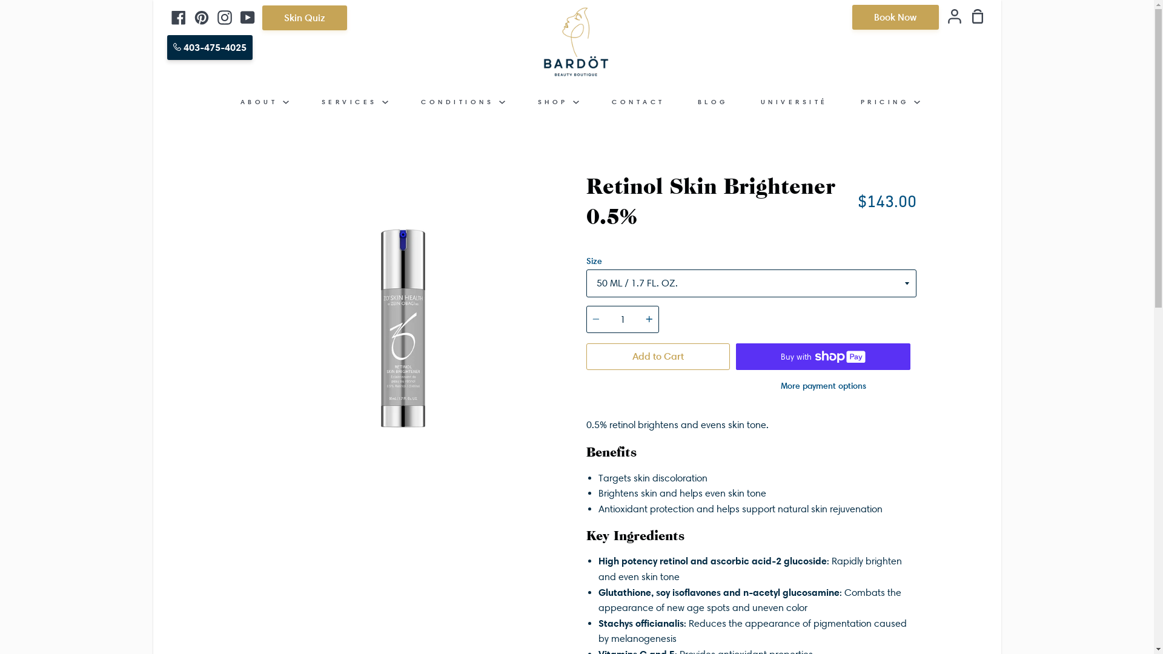 Image resolution: width=1163 pixels, height=654 pixels. What do you see at coordinates (265, 102) in the screenshot?
I see `ABOUT` at bounding box center [265, 102].